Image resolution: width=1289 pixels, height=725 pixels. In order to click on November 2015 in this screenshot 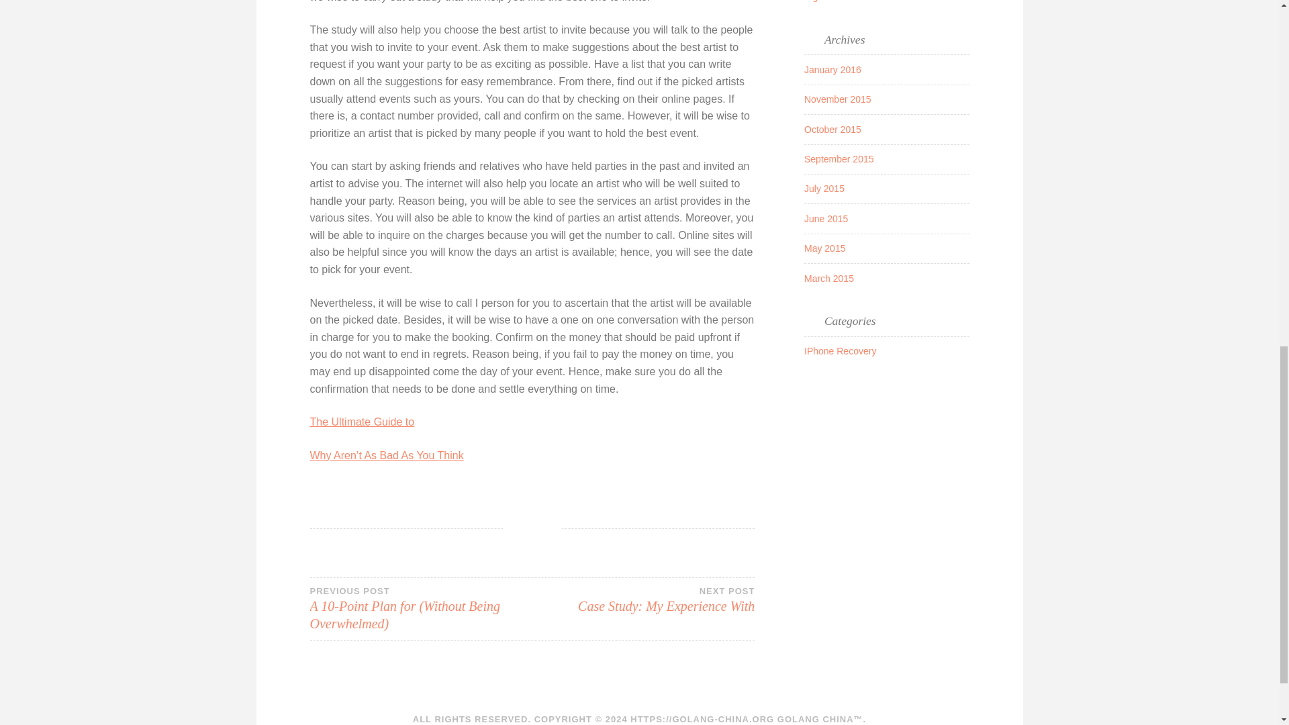, I will do `click(838, 99)`.